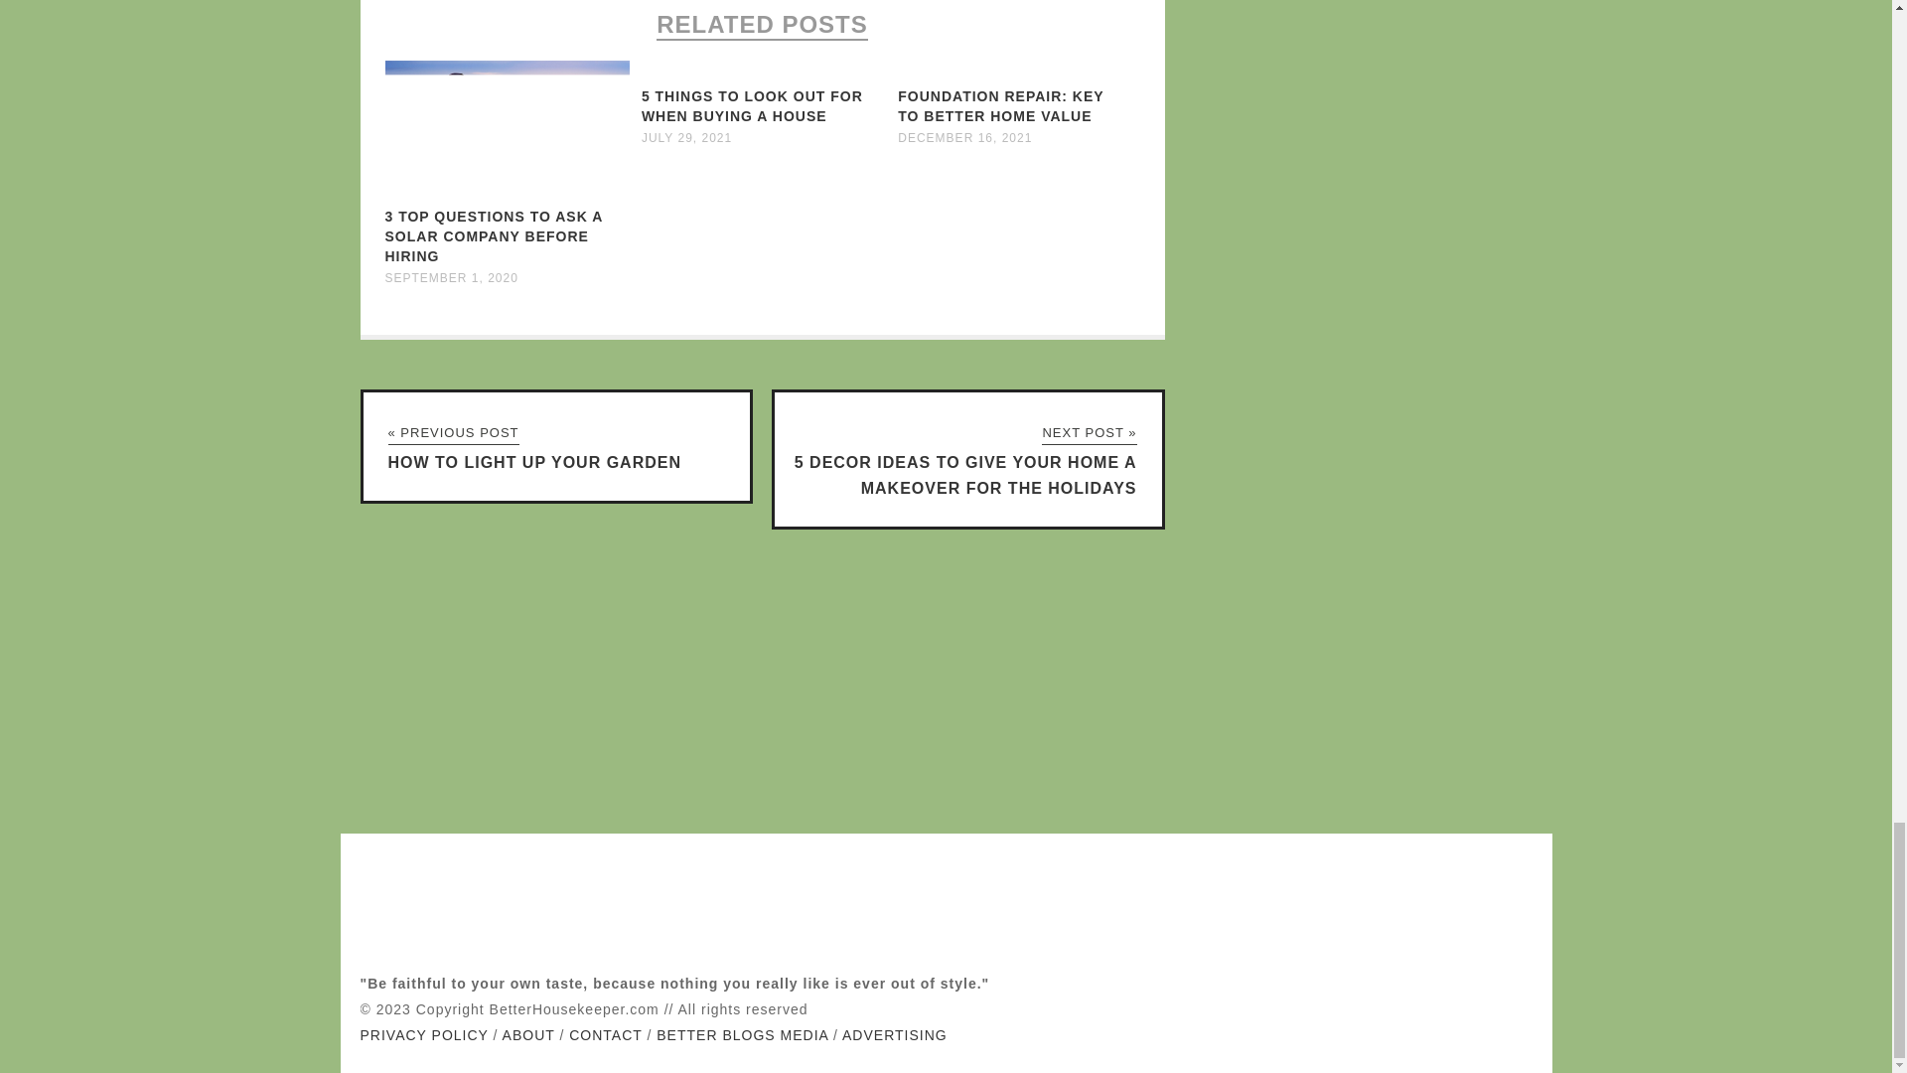 The height and width of the screenshot is (1073, 1907). What do you see at coordinates (451, 278) in the screenshot?
I see `SEPTEMBER 1, 2020` at bounding box center [451, 278].